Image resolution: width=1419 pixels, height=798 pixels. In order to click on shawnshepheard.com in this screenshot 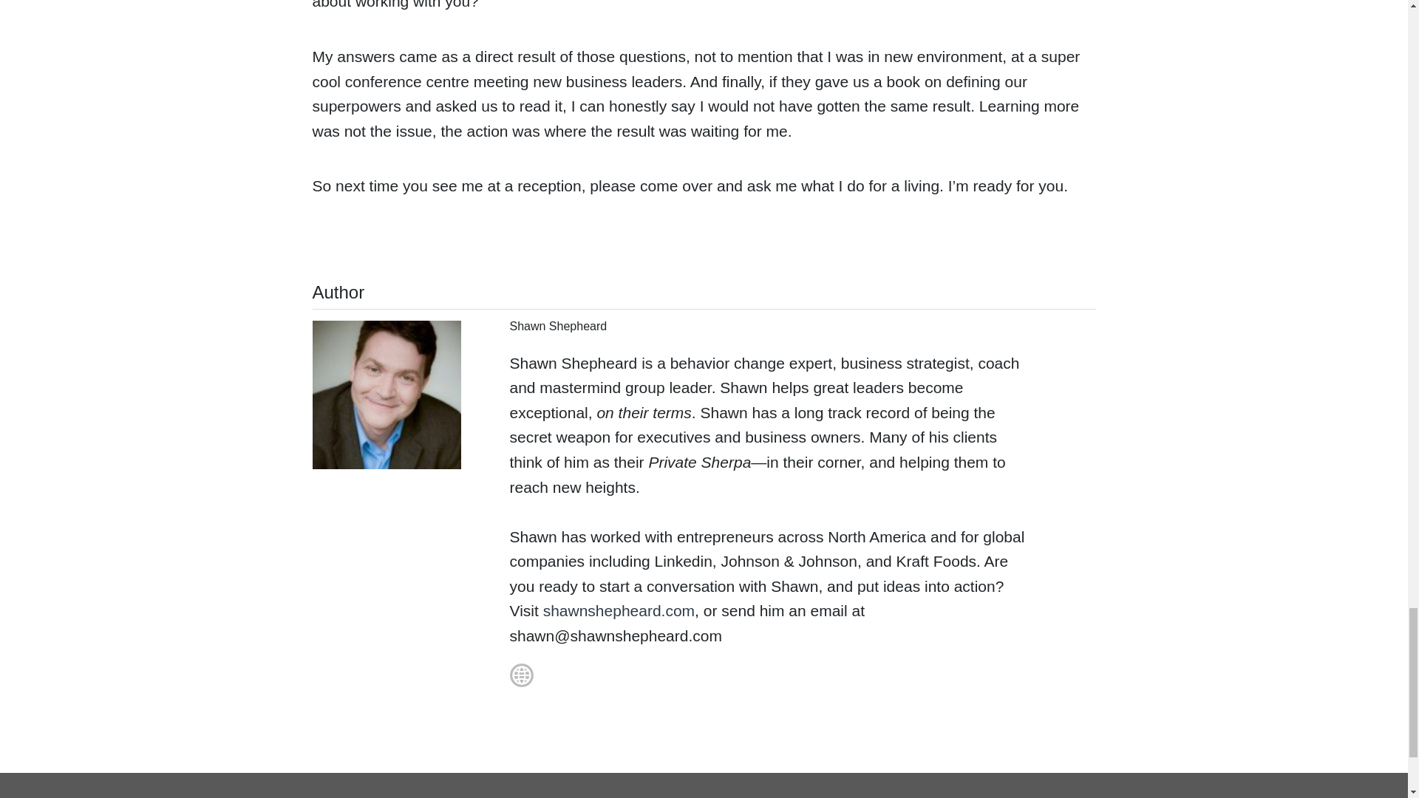, I will do `click(619, 610)`.